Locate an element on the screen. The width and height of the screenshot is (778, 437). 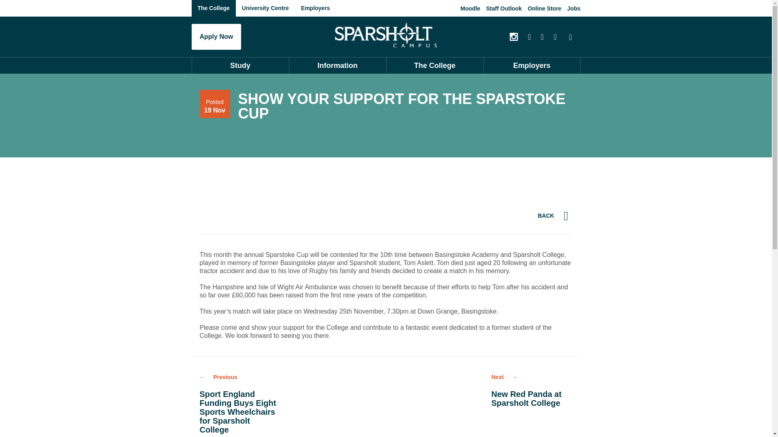
Online Store is located at coordinates (544, 8).